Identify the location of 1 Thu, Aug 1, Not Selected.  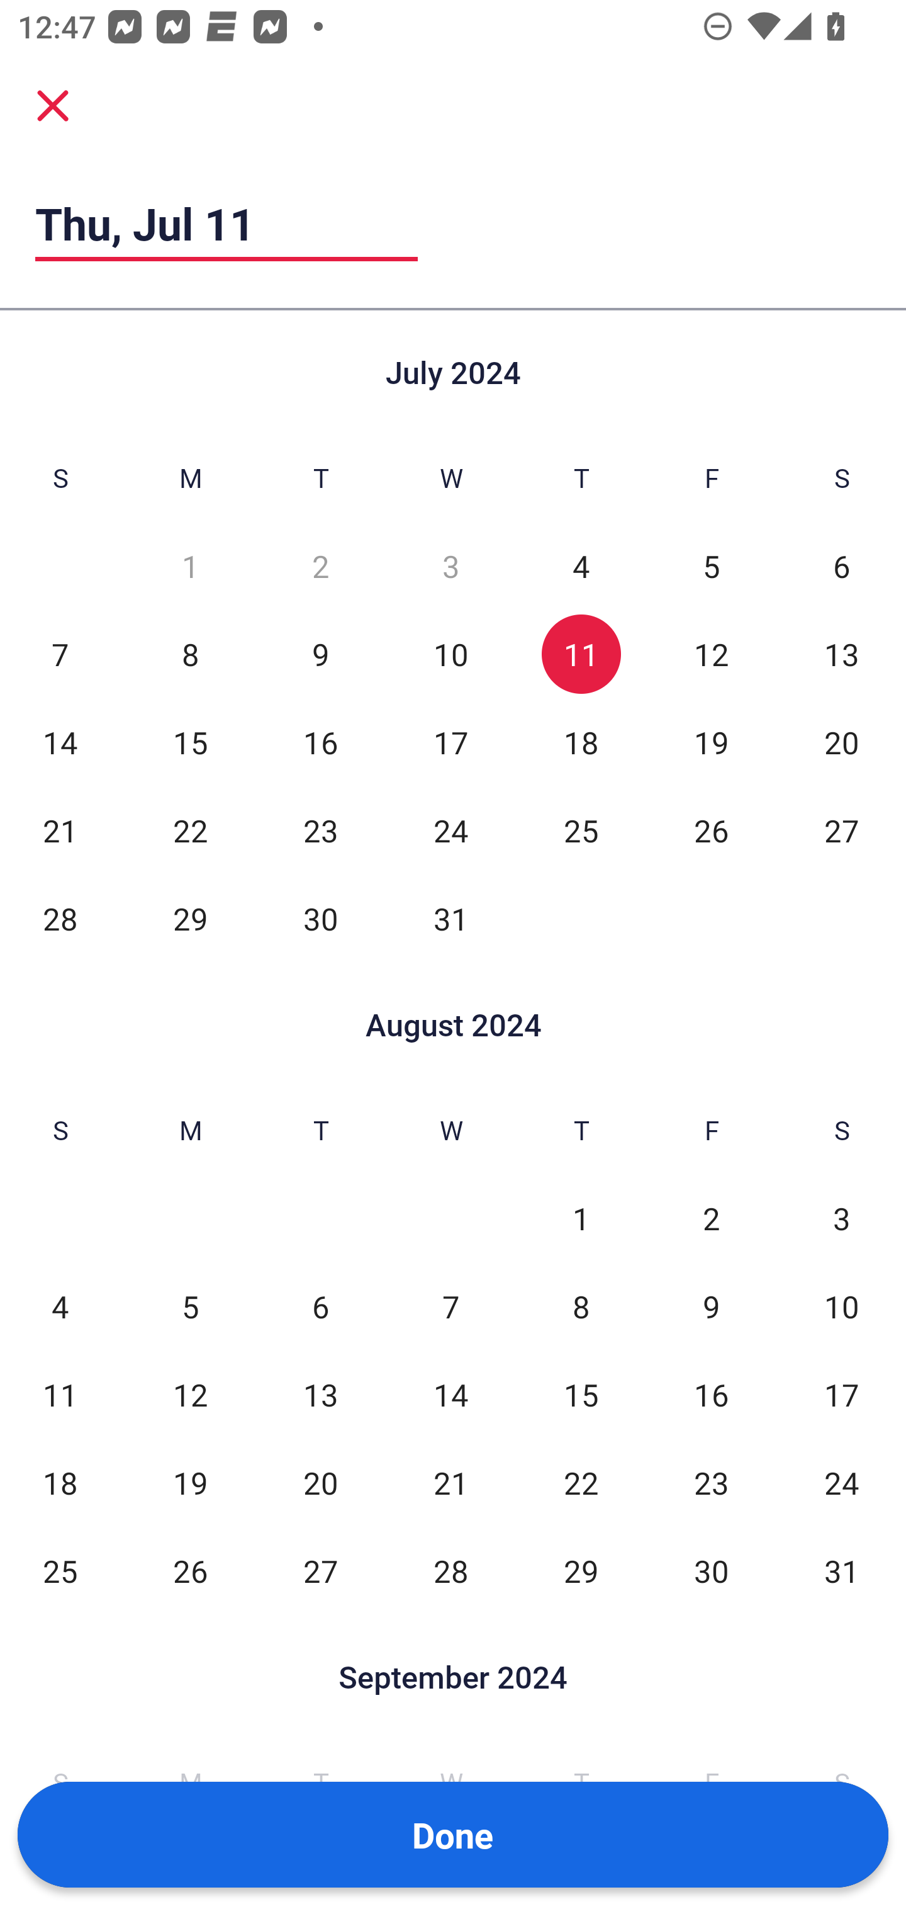
(581, 1218).